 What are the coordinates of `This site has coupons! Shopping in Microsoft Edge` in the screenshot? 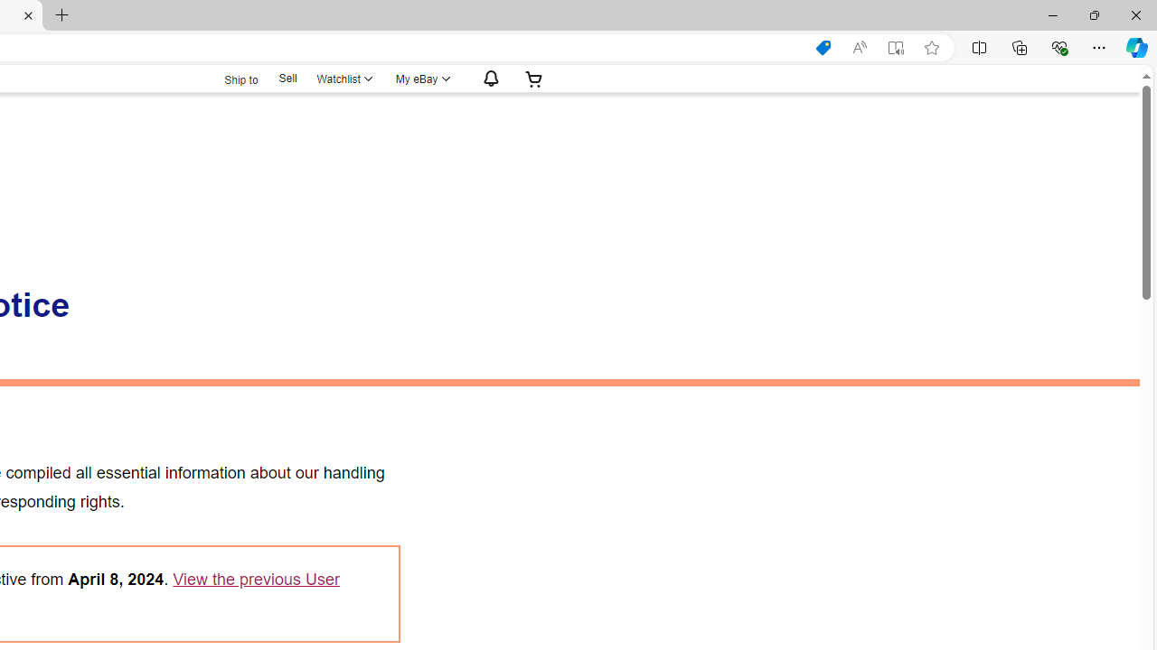 It's located at (823, 48).